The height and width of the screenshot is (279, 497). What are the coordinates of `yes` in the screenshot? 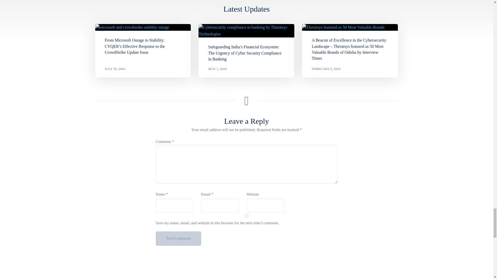 It's located at (246, 216).